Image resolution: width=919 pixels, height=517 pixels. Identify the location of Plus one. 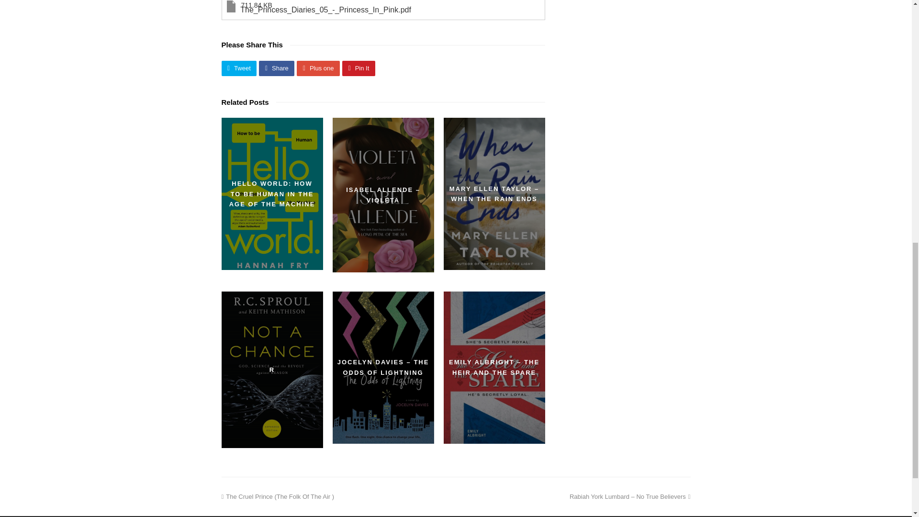
(318, 68).